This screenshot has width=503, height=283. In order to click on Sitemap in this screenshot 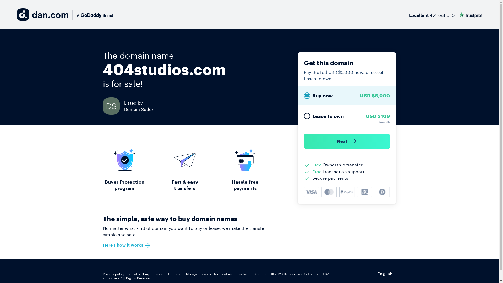, I will do `click(262, 274)`.